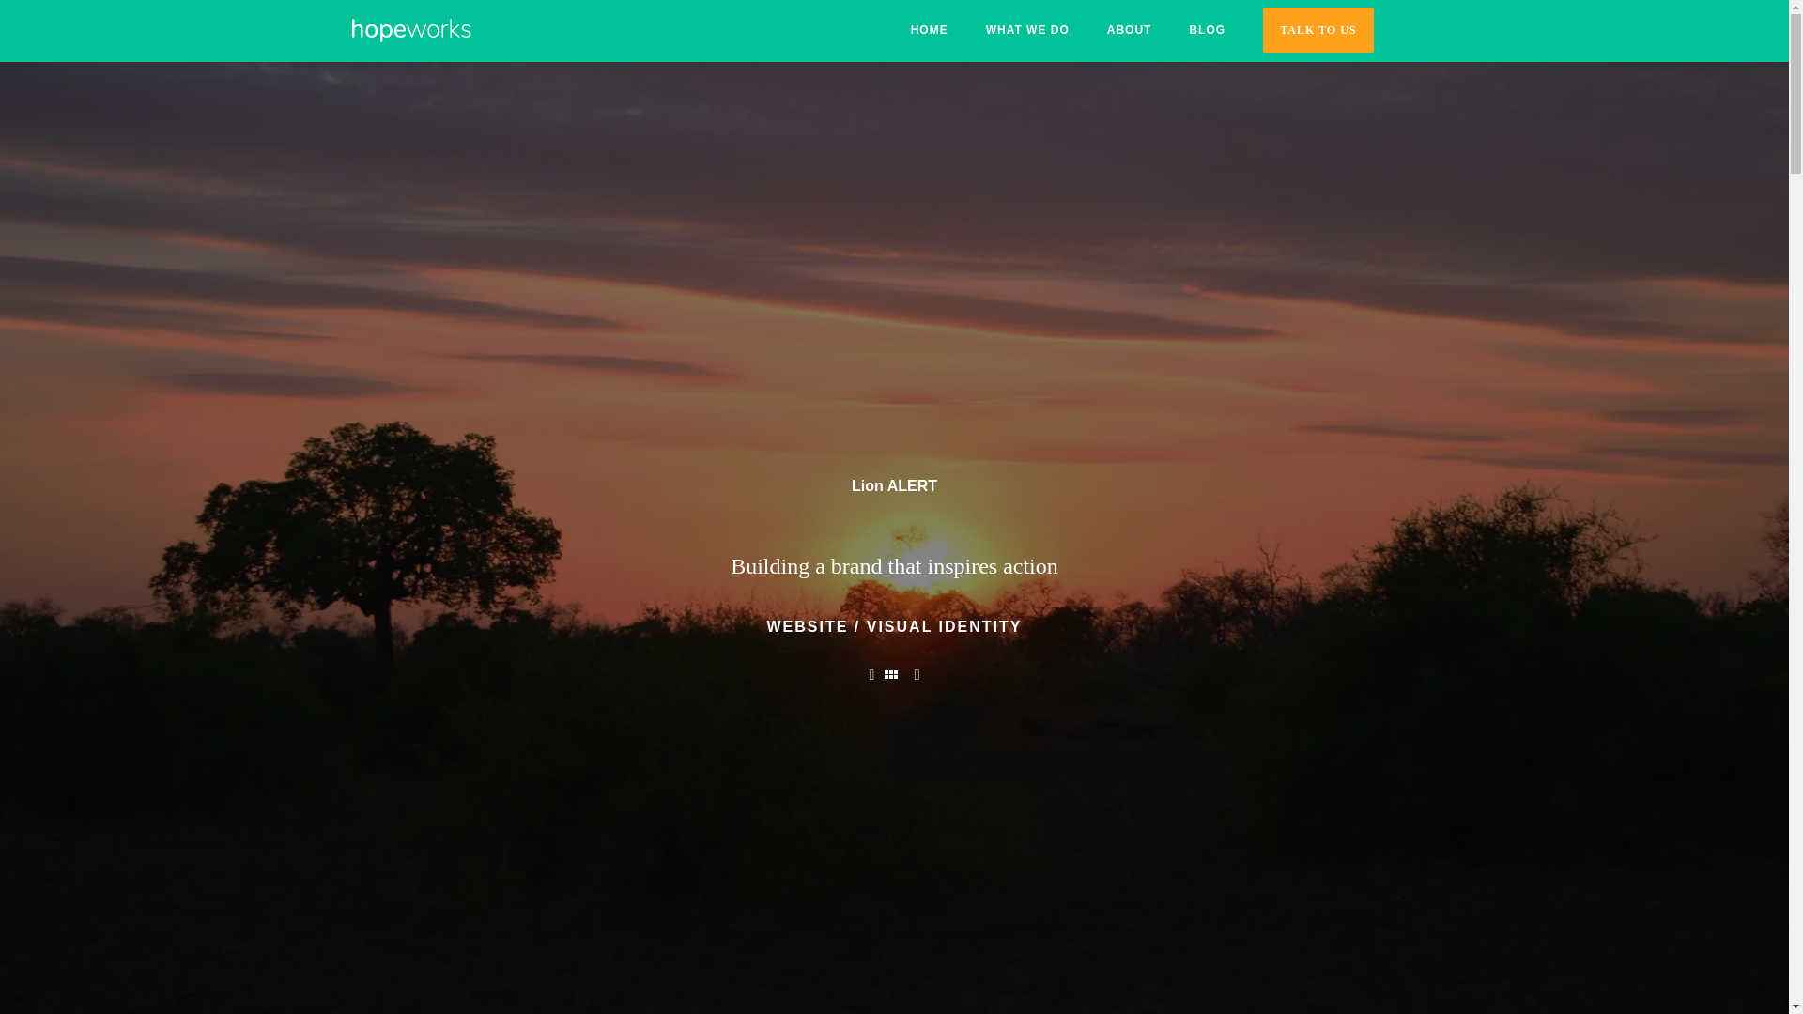 The height and width of the screenshot is (1014, 1803). I want to click on HOME, so click(930, 29).